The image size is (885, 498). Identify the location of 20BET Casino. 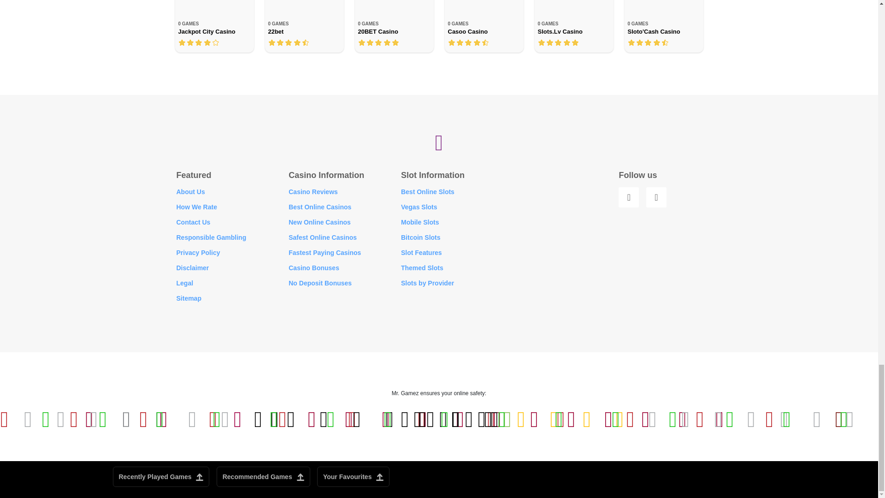
(394, 26).